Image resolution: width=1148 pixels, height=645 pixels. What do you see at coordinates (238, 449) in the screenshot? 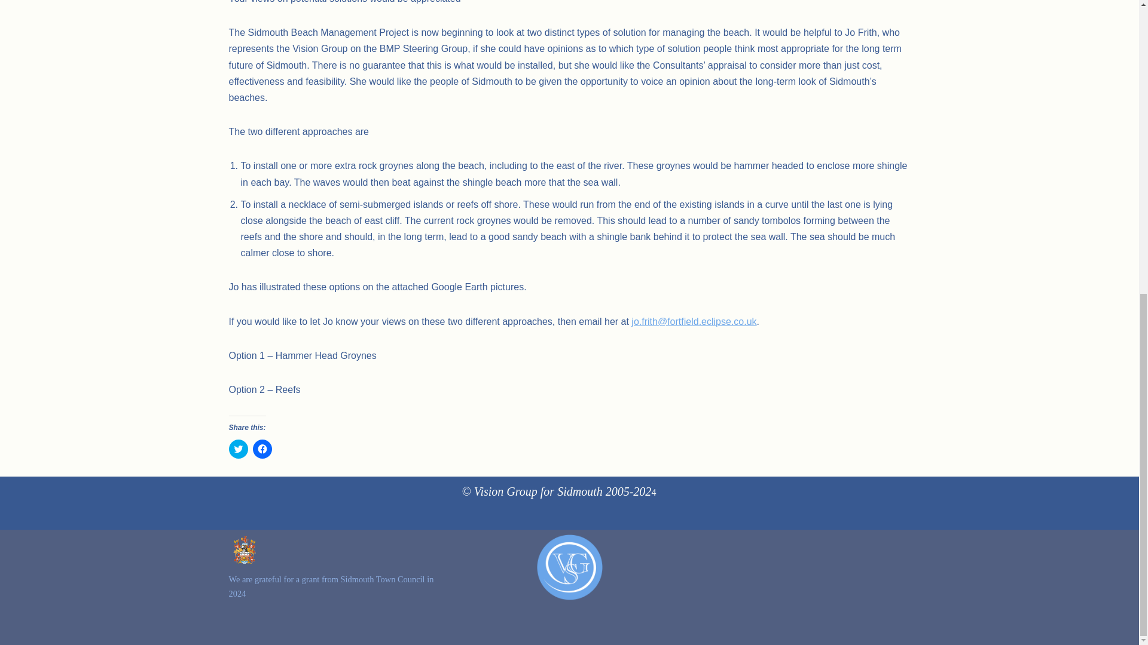
I see `Click to share on Twitter` at bounding box center [238, 449].